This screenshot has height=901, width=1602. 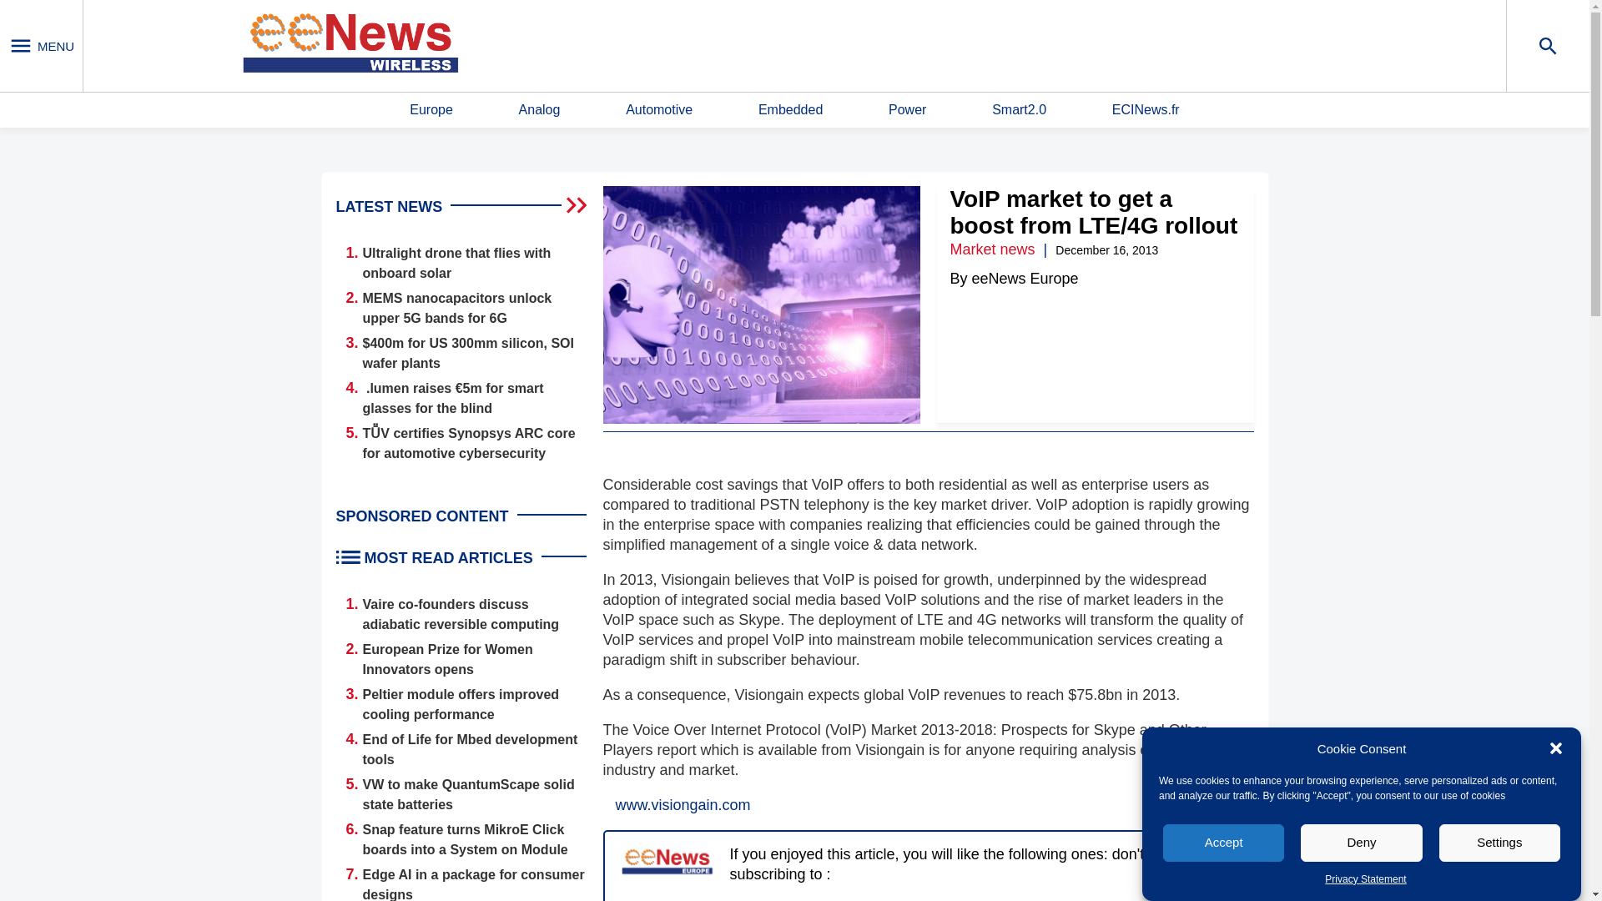 I want to click on Embedded, so click(x=790, y=110).